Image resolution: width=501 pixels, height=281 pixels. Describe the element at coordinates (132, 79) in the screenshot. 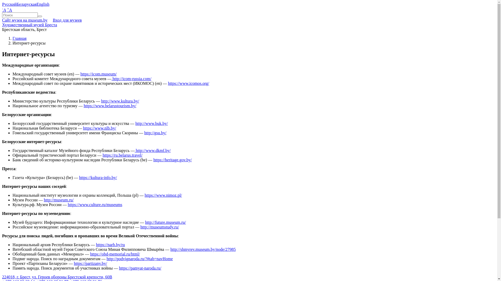

I see `http://icom-russia.com/` at that location.